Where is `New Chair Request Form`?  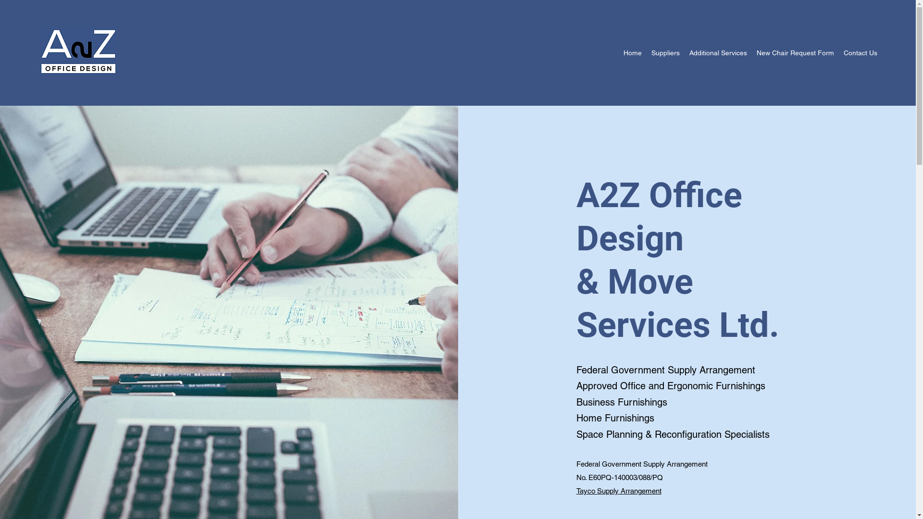 New Chair Request Form is located at coordinates (795, 53).